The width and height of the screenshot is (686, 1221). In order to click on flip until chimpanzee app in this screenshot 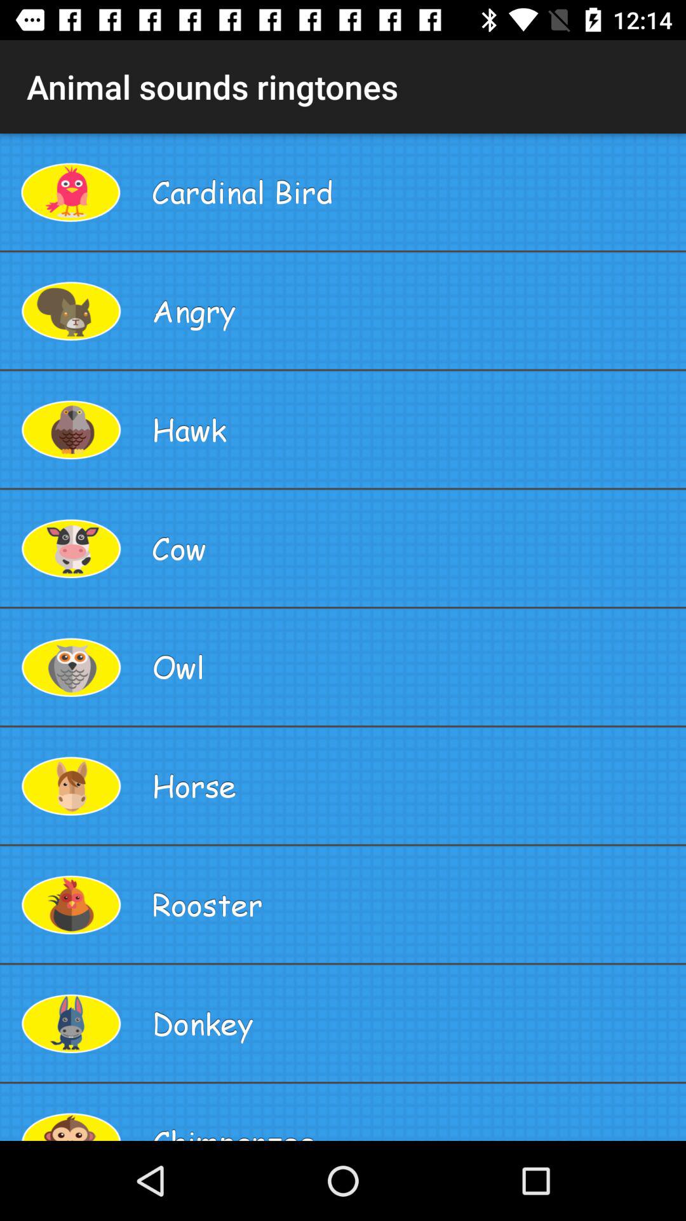, I will do `click(414, 1112)`.